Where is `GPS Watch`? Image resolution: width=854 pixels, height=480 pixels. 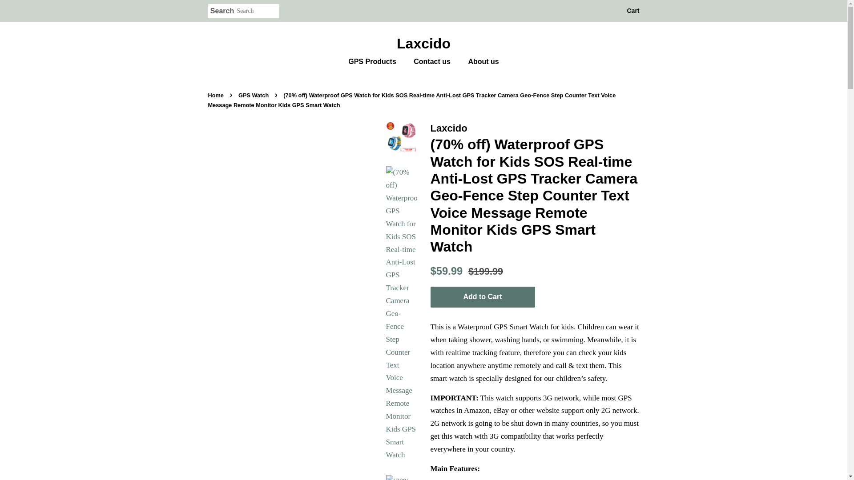
GPS Watch is located at coordinates (254, 95).